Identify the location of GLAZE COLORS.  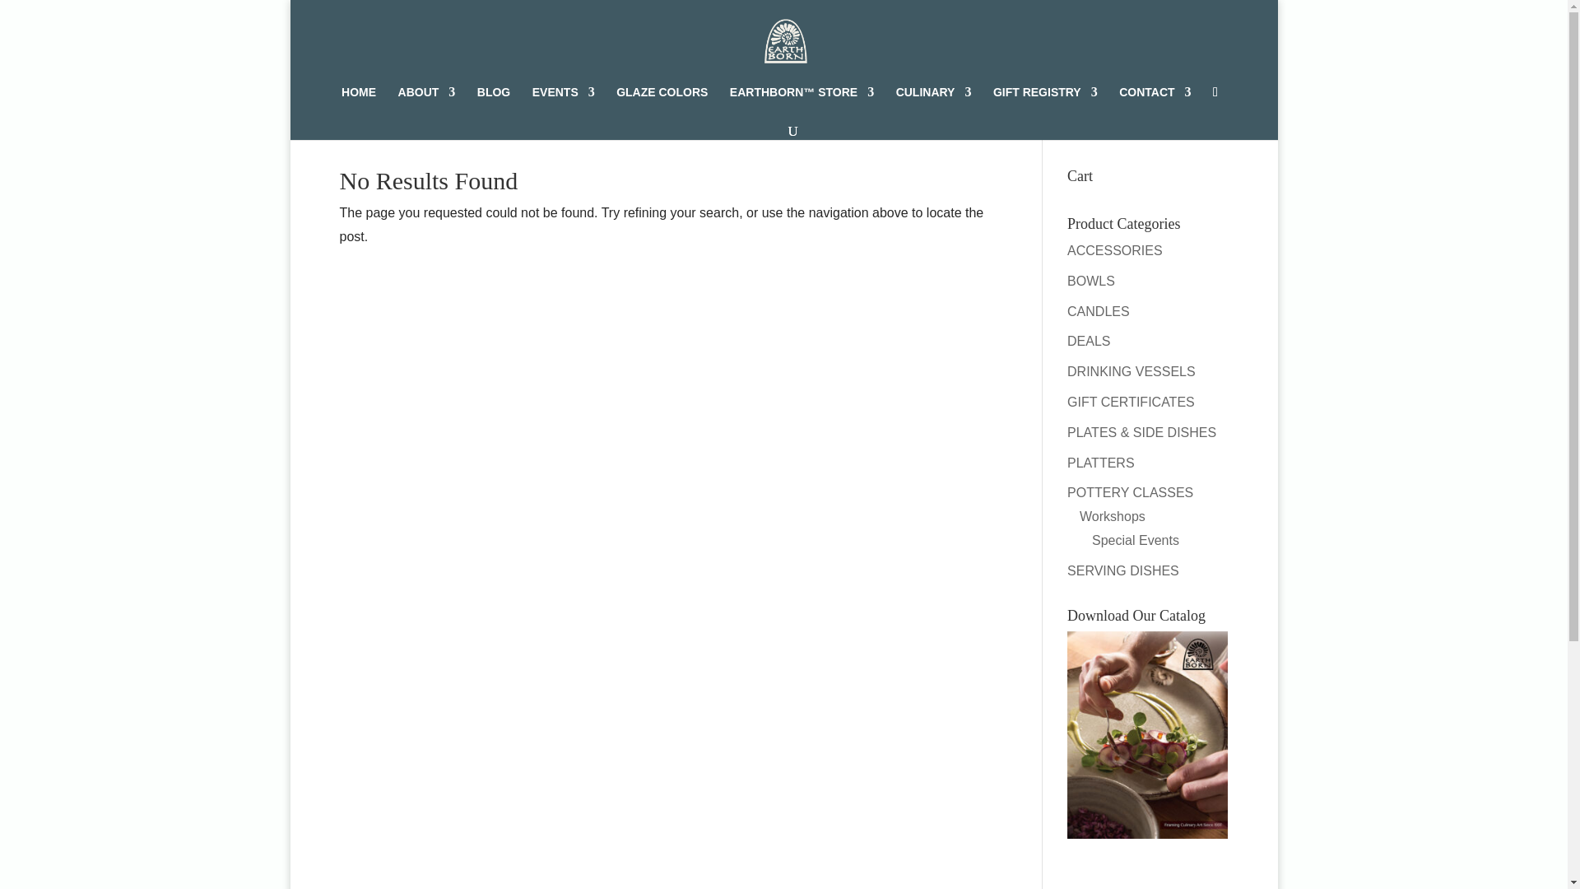
(662, 103).